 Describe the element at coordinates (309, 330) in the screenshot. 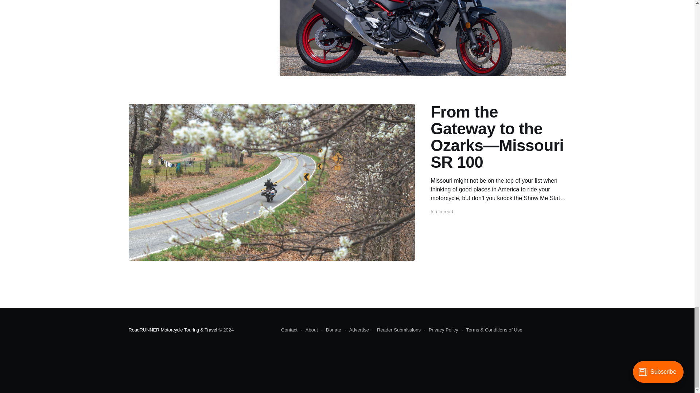

I see `About` at that location.